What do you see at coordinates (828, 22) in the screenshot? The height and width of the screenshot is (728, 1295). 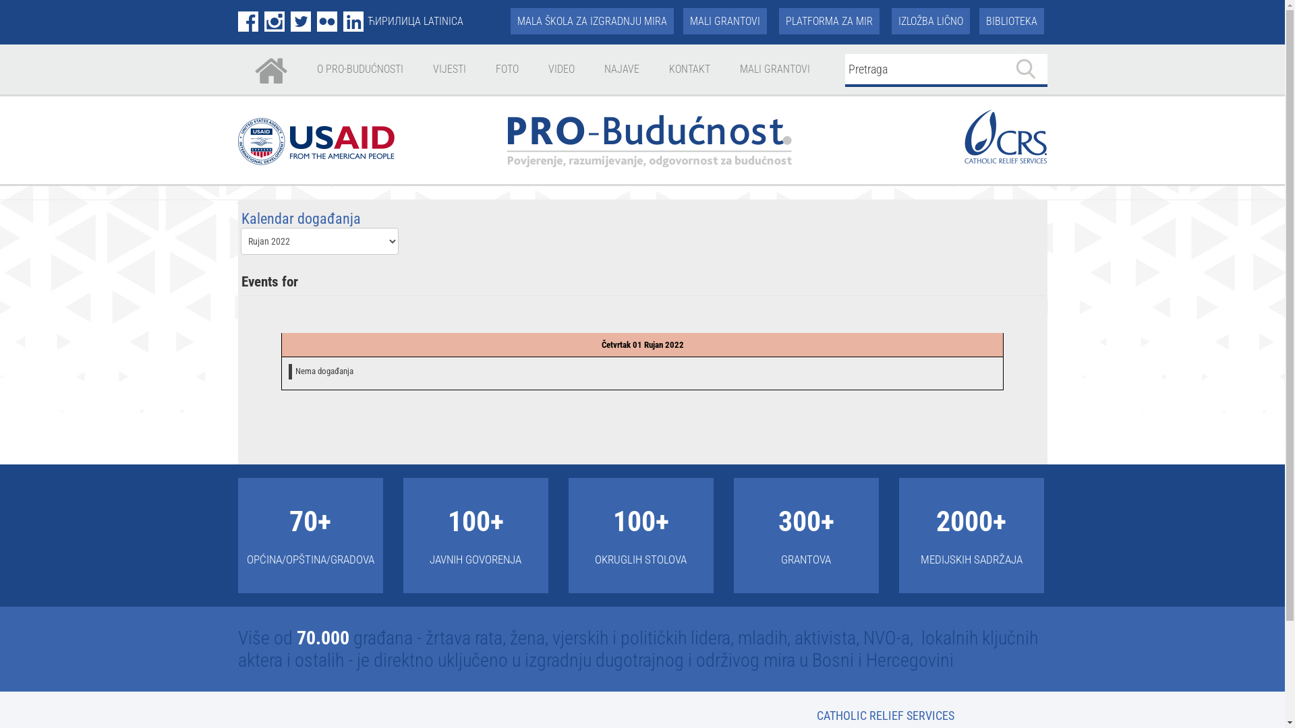 I see `PLATFORMA ZA MIR` at bounding box center [828, 22].